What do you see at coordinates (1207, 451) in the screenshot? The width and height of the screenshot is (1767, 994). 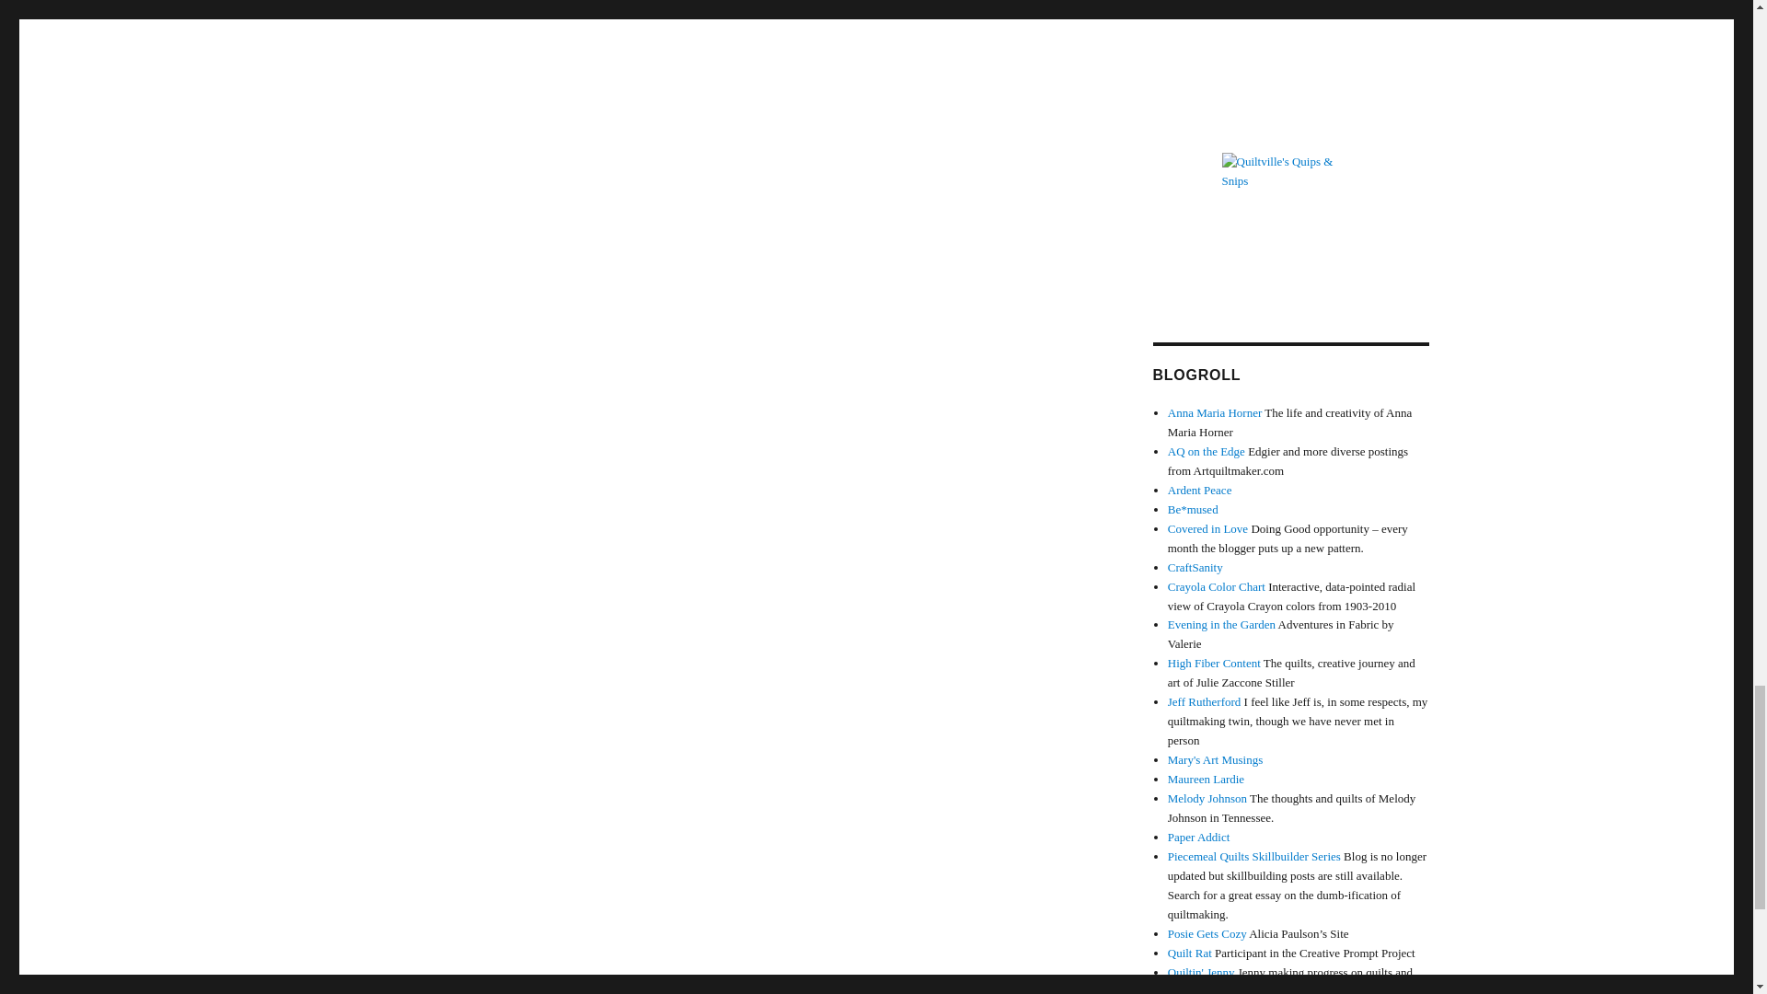 I see `Edgier and more diverse postings from Artquiltmaker.com` at bounding box center [1207, 451].